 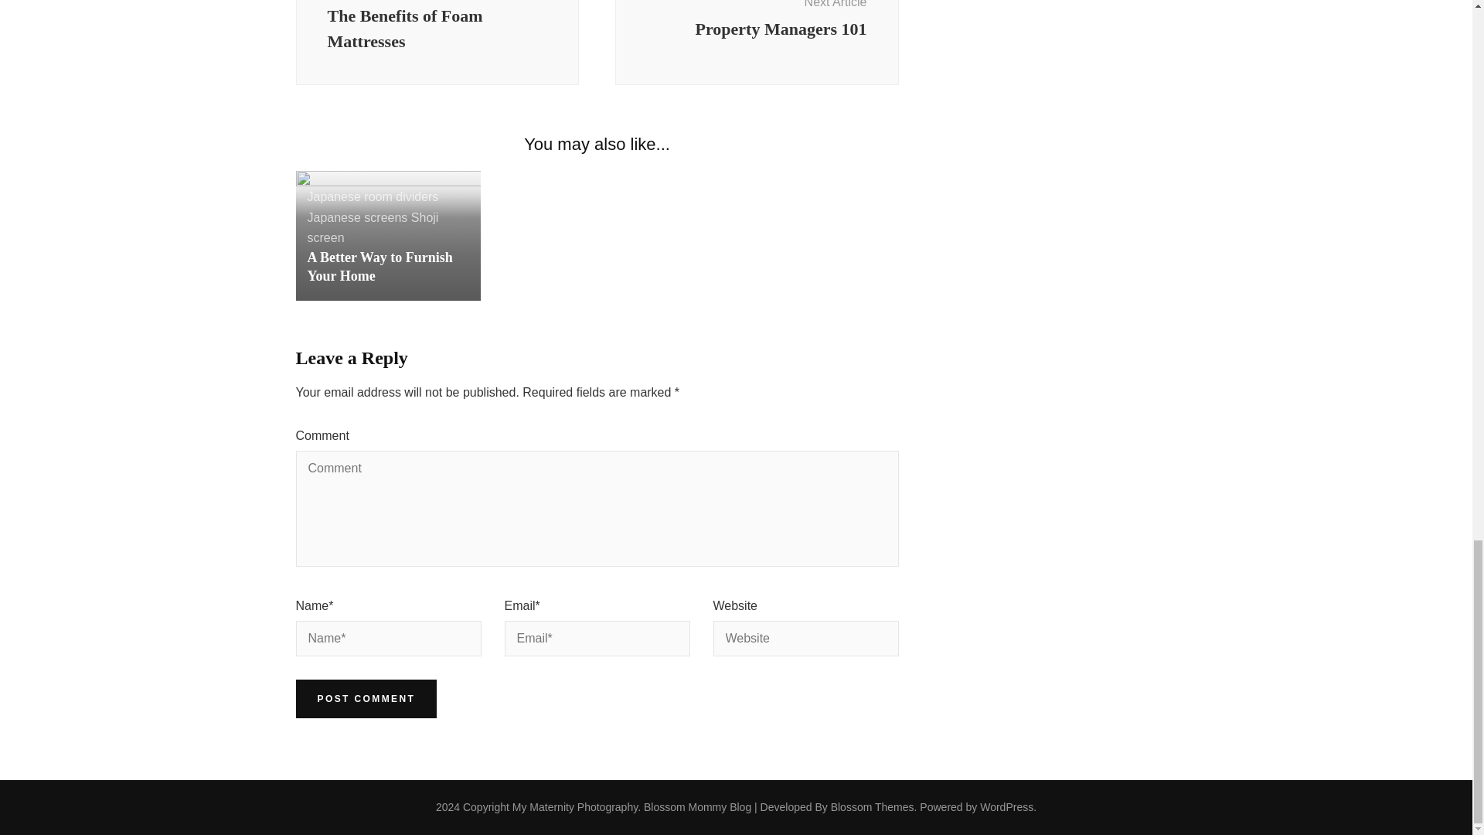 I want to click on WordPress, so click(x=757, y=43).